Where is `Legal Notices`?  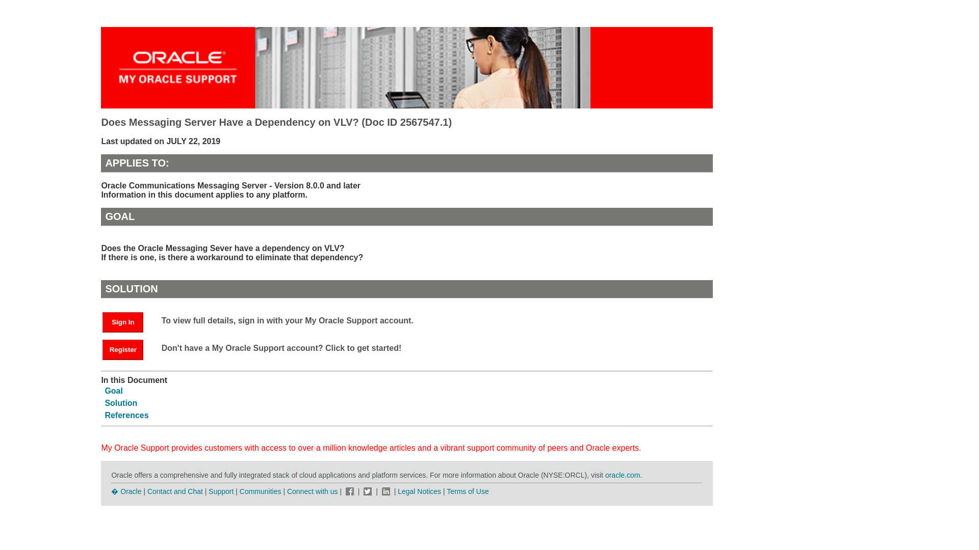
Legal Notices is located at coordinates (419, 491).